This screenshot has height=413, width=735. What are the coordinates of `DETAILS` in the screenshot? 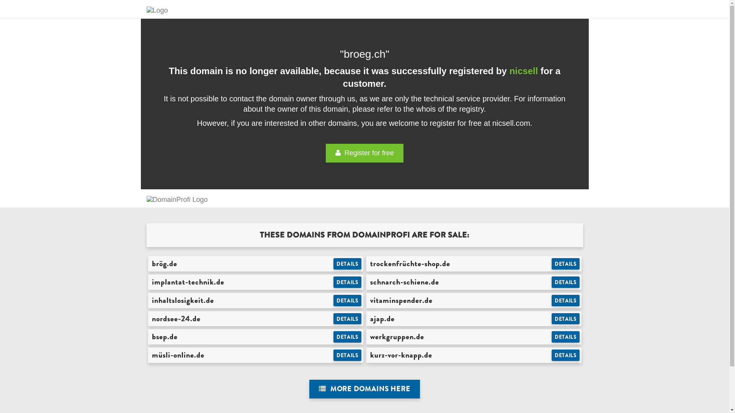 It's located at (348, 337).